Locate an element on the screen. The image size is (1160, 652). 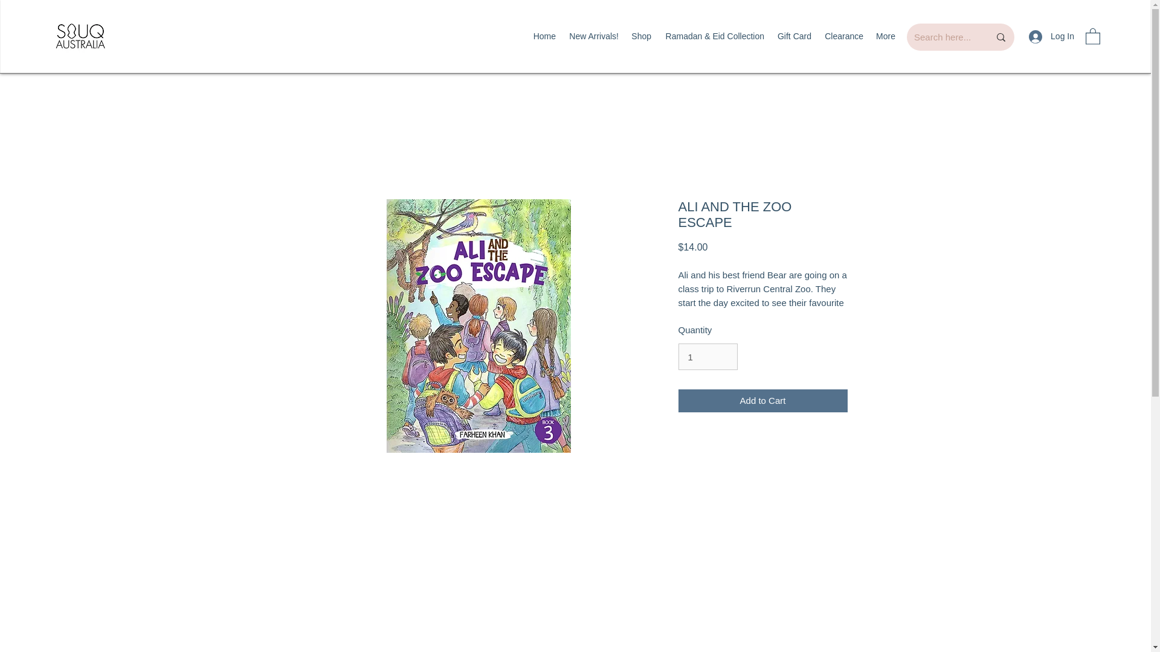
1 is located at coordinates (707, 357).